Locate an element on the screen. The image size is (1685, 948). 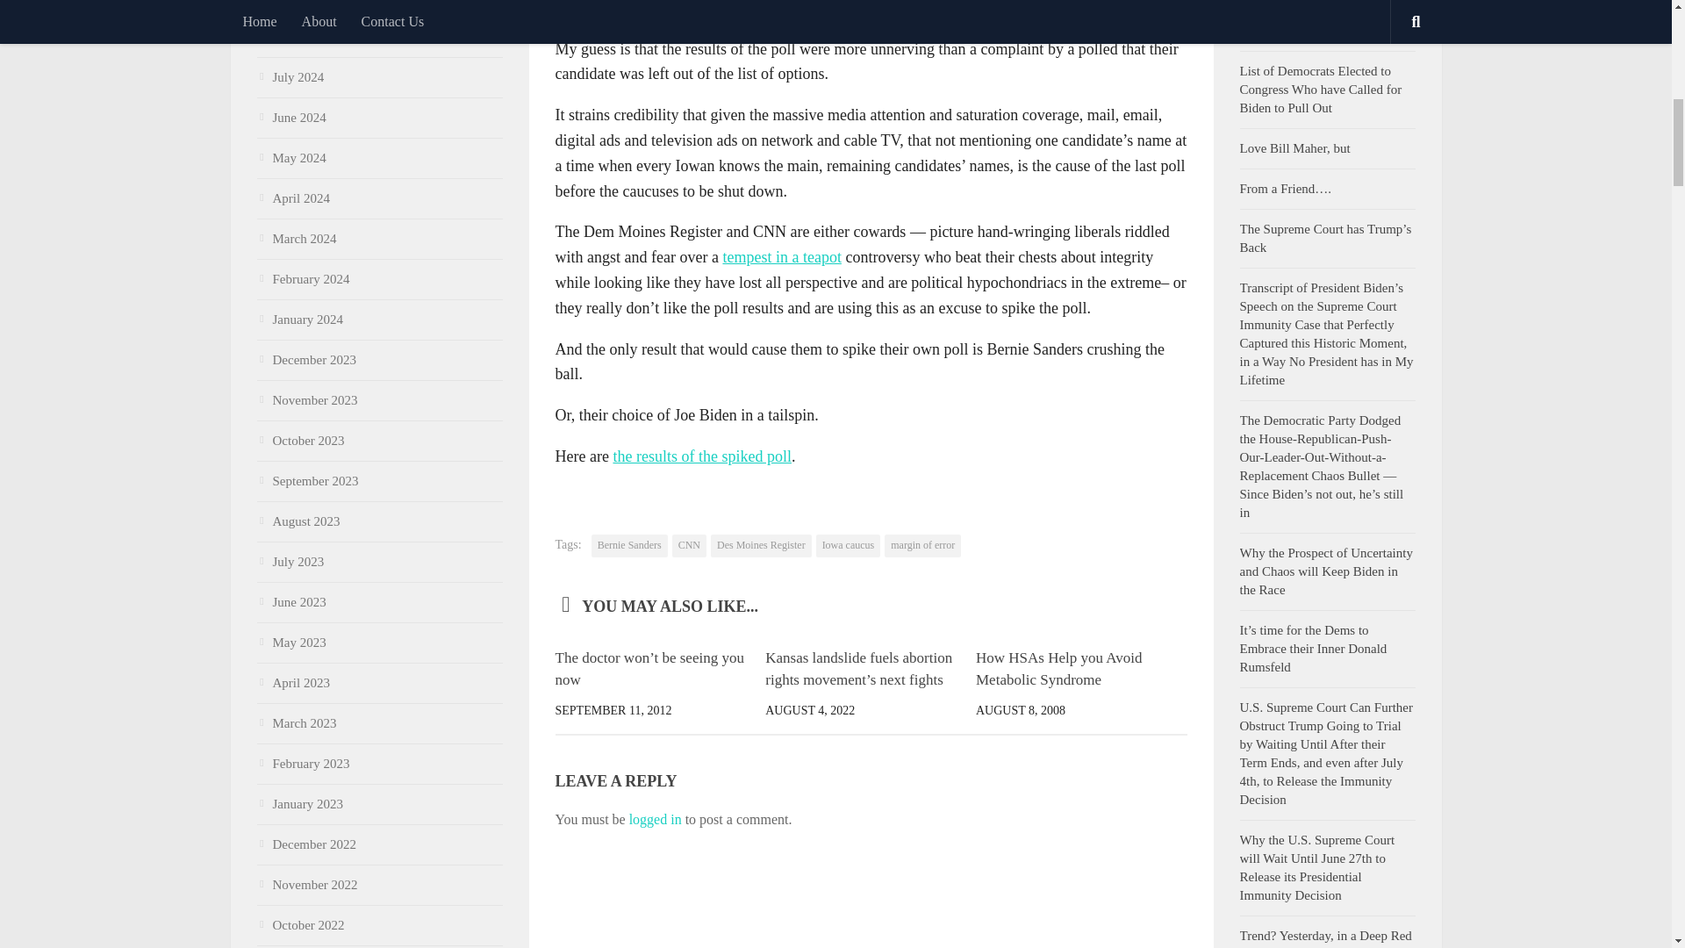
margin of error is located at coordinates (922, 546).